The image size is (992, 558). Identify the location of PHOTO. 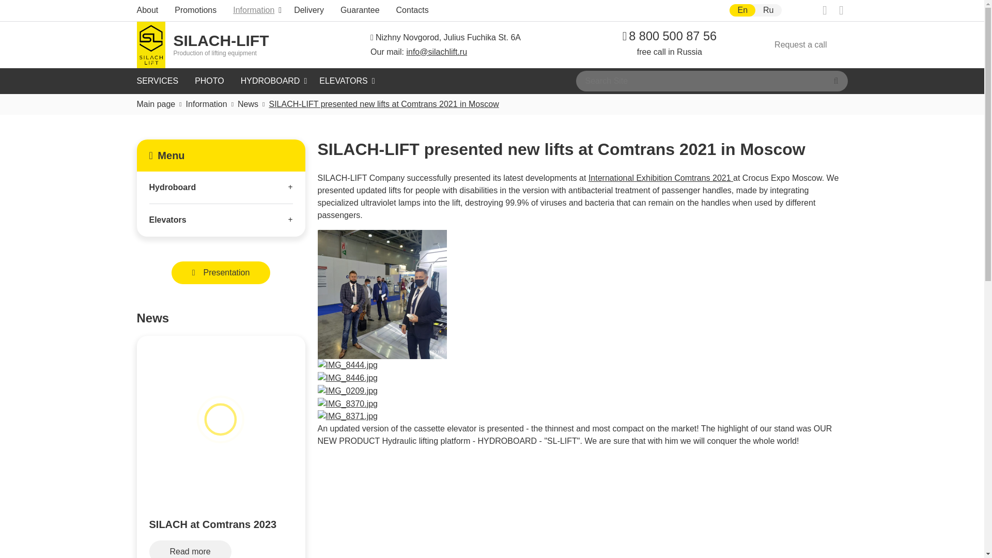
(800, 44).